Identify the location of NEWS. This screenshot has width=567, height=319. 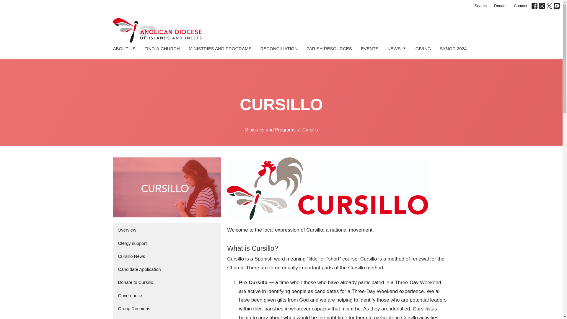
(397, 48).